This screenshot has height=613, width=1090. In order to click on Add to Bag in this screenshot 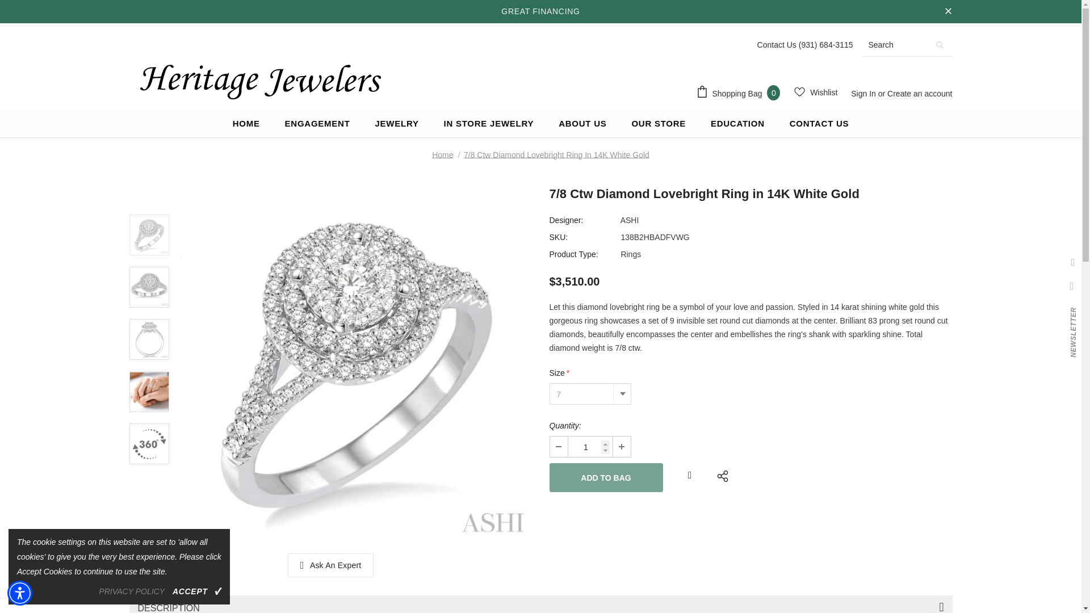, I will do `click(606, 478)`.